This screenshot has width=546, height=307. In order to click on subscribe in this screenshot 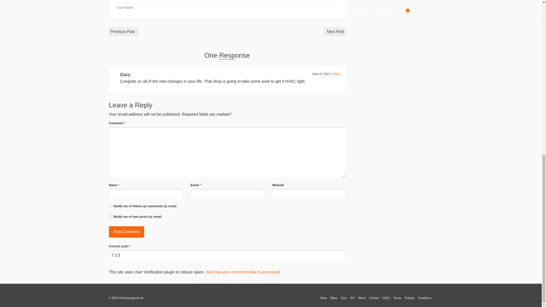, I will do `click(110, 215)`.